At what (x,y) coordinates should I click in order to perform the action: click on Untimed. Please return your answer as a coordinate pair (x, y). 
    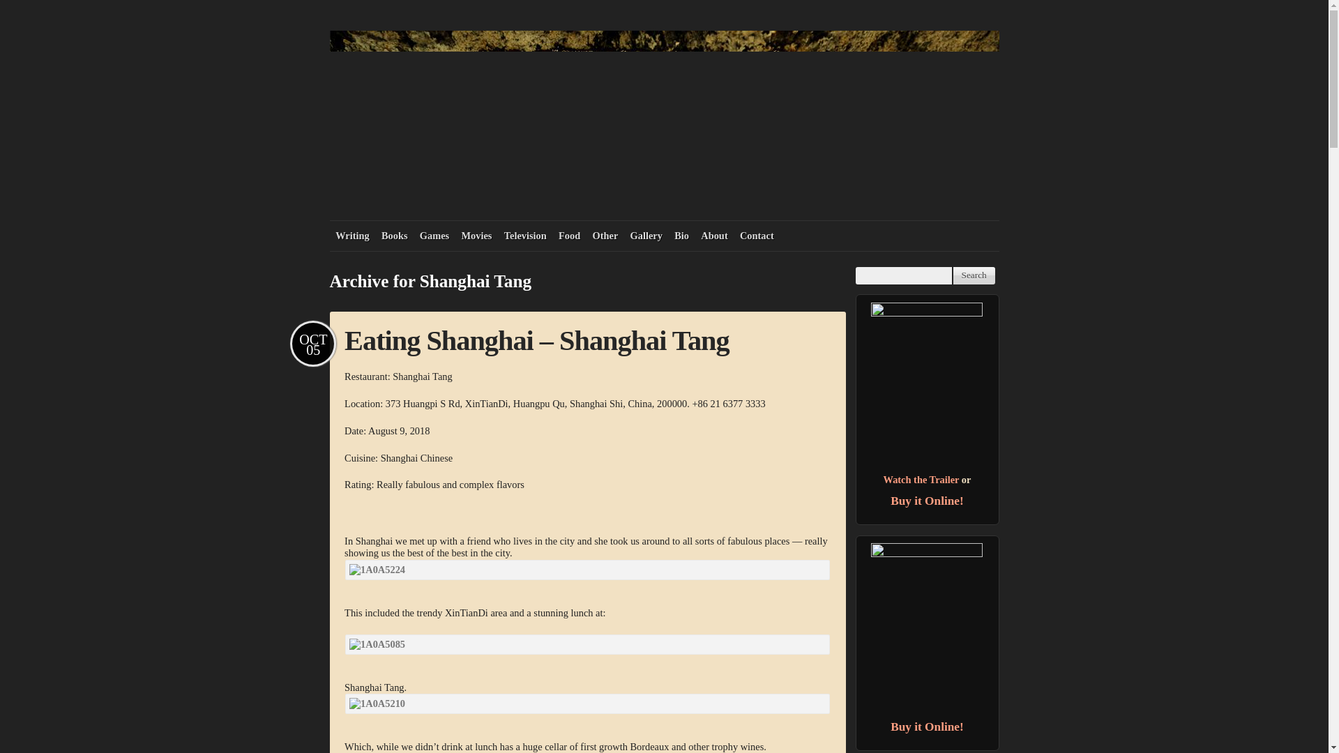
    Looking at the image, I should click on (927, 386).